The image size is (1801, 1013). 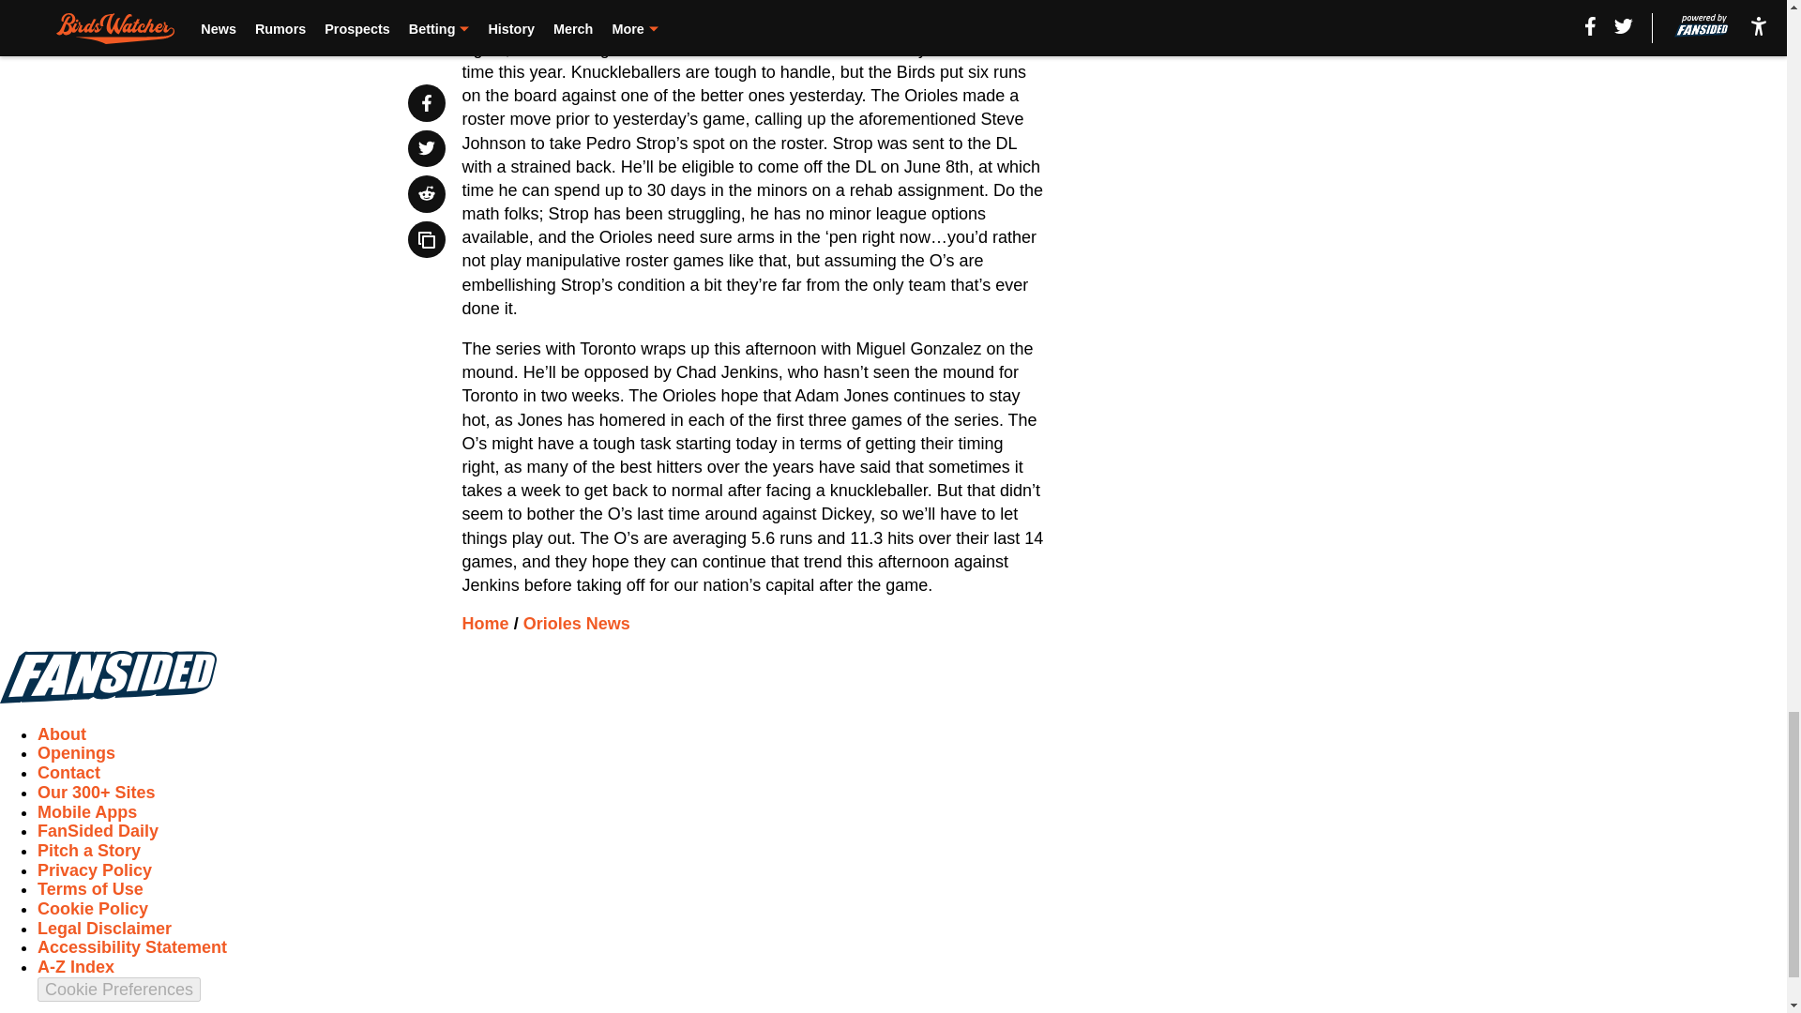 What do you see at coordinates (62, 733) in the screenshot?
I see `About` at bounding box center [62, 733].